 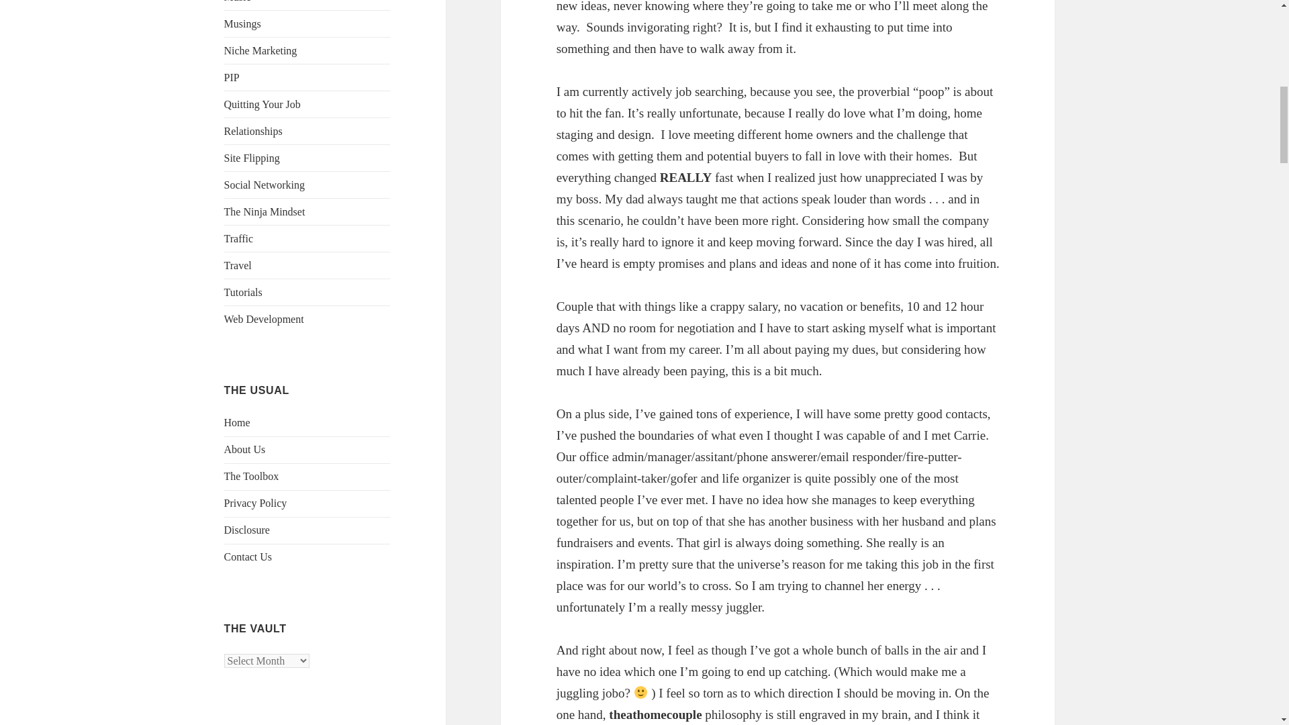 I want to click on Social Networking, so click(x=265, y=185).